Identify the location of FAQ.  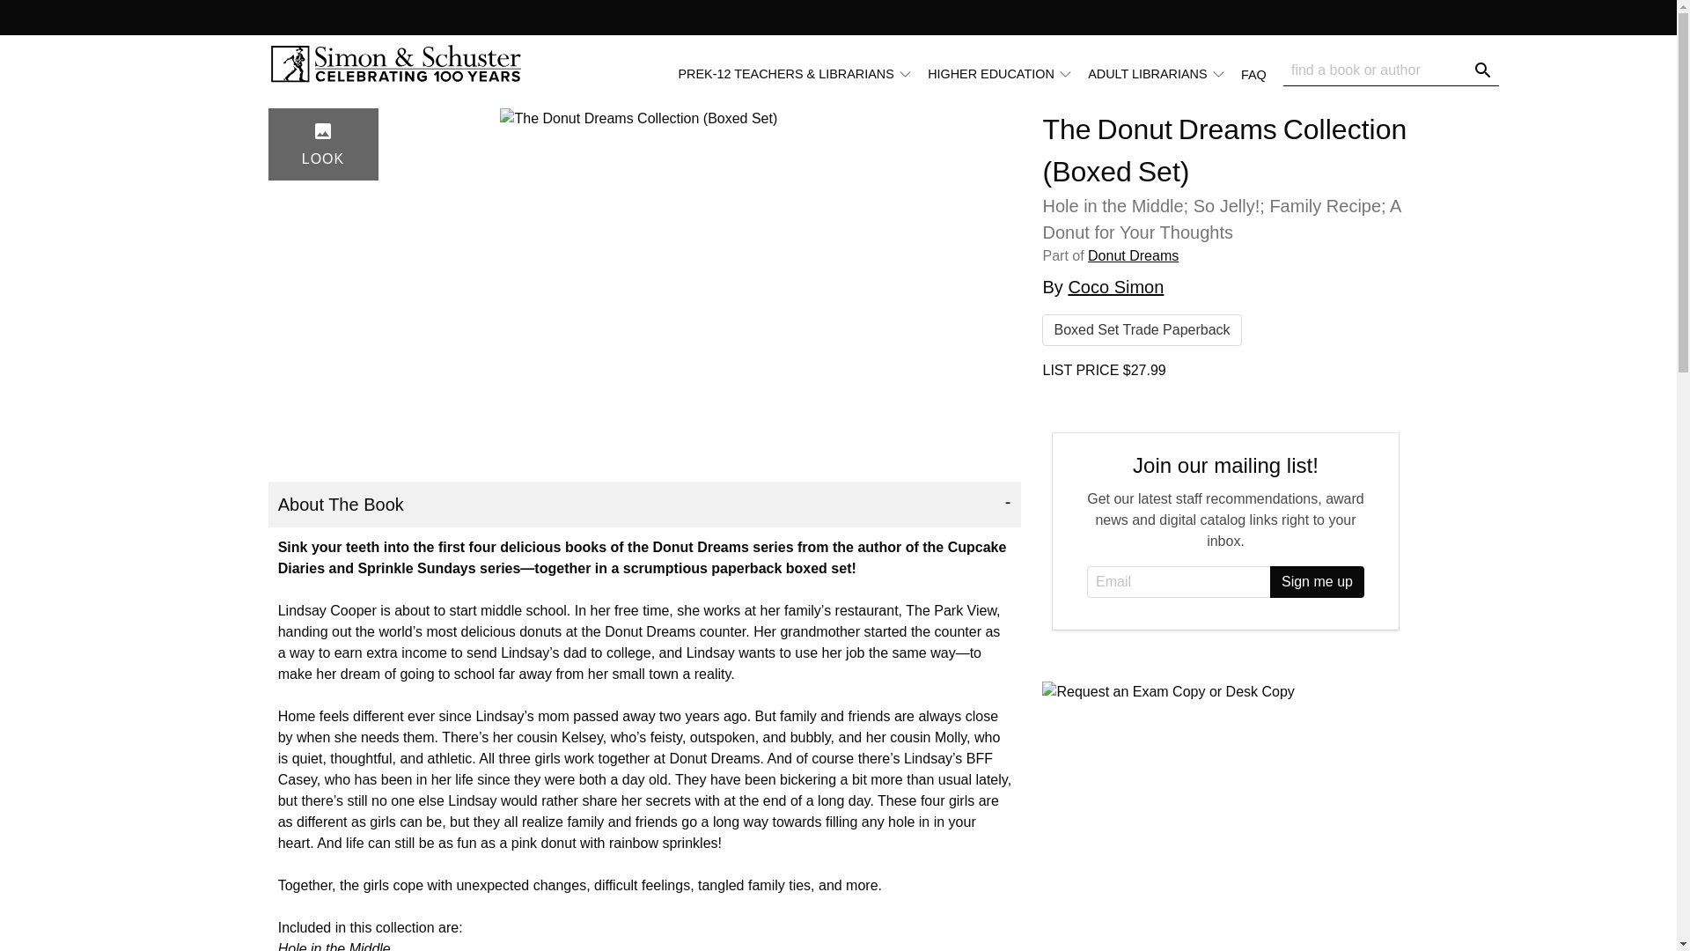
(1261, 73).